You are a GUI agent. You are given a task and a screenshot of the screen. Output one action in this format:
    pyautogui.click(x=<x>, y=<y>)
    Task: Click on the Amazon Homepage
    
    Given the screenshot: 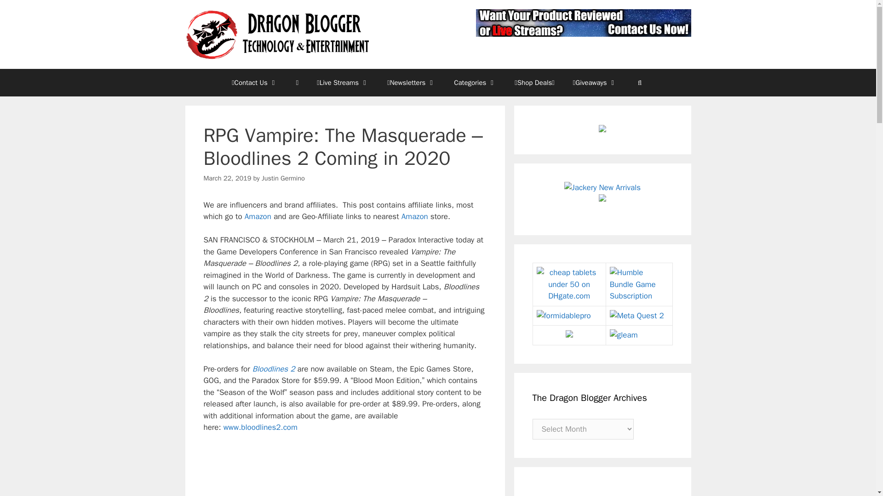 What is the action you would take?
    pyautogui.click(x=415, y=216)
    